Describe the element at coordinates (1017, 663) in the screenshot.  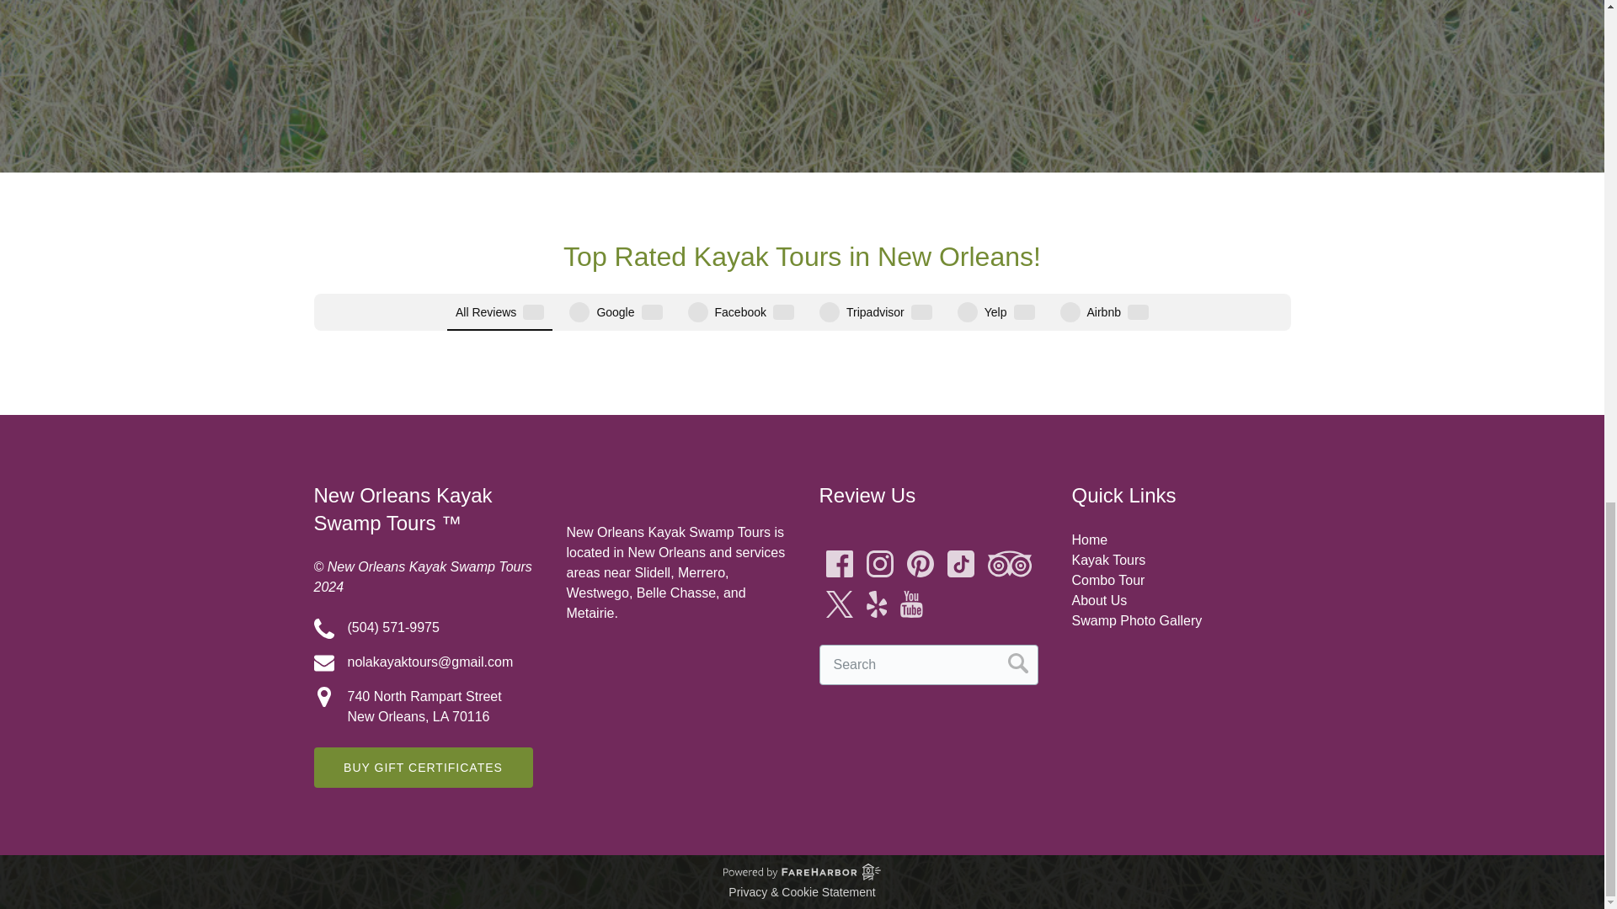
I see `Search` at that location.